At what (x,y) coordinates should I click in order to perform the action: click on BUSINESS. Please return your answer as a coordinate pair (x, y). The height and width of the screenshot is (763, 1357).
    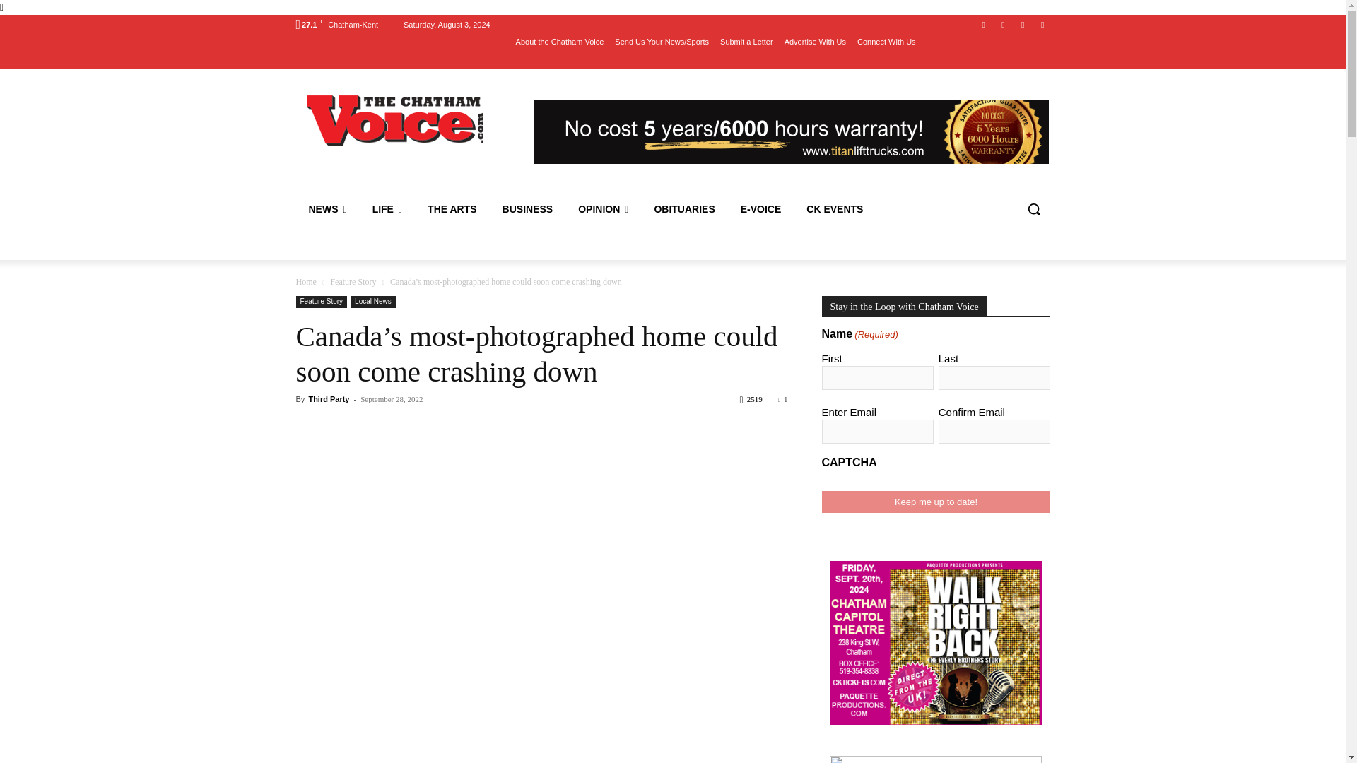
    Looking at the image, I should click on (527, 209).